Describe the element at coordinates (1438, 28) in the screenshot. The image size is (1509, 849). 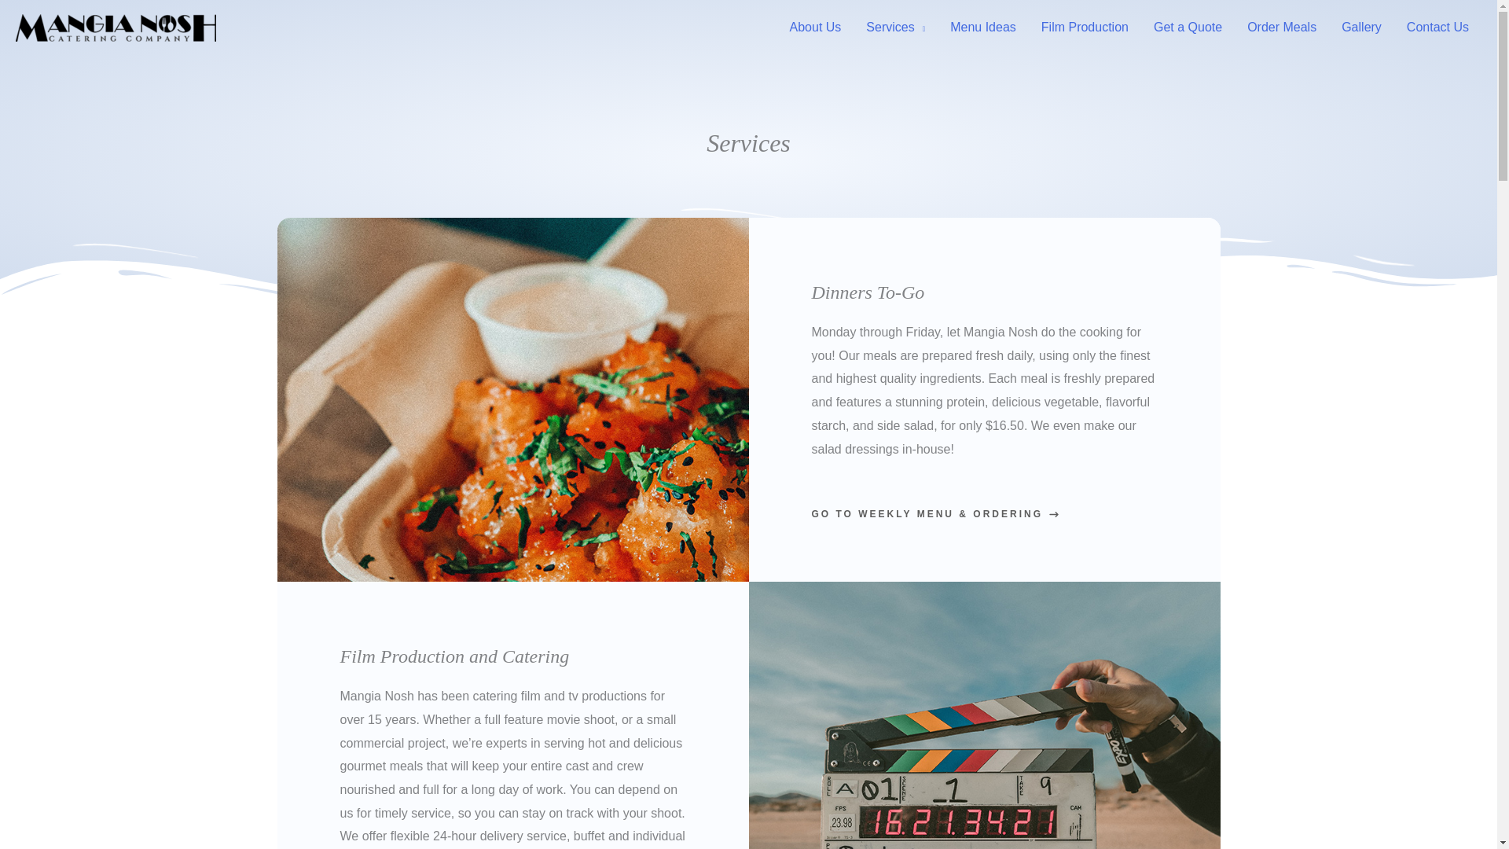
I see `Contact Us` at that location.